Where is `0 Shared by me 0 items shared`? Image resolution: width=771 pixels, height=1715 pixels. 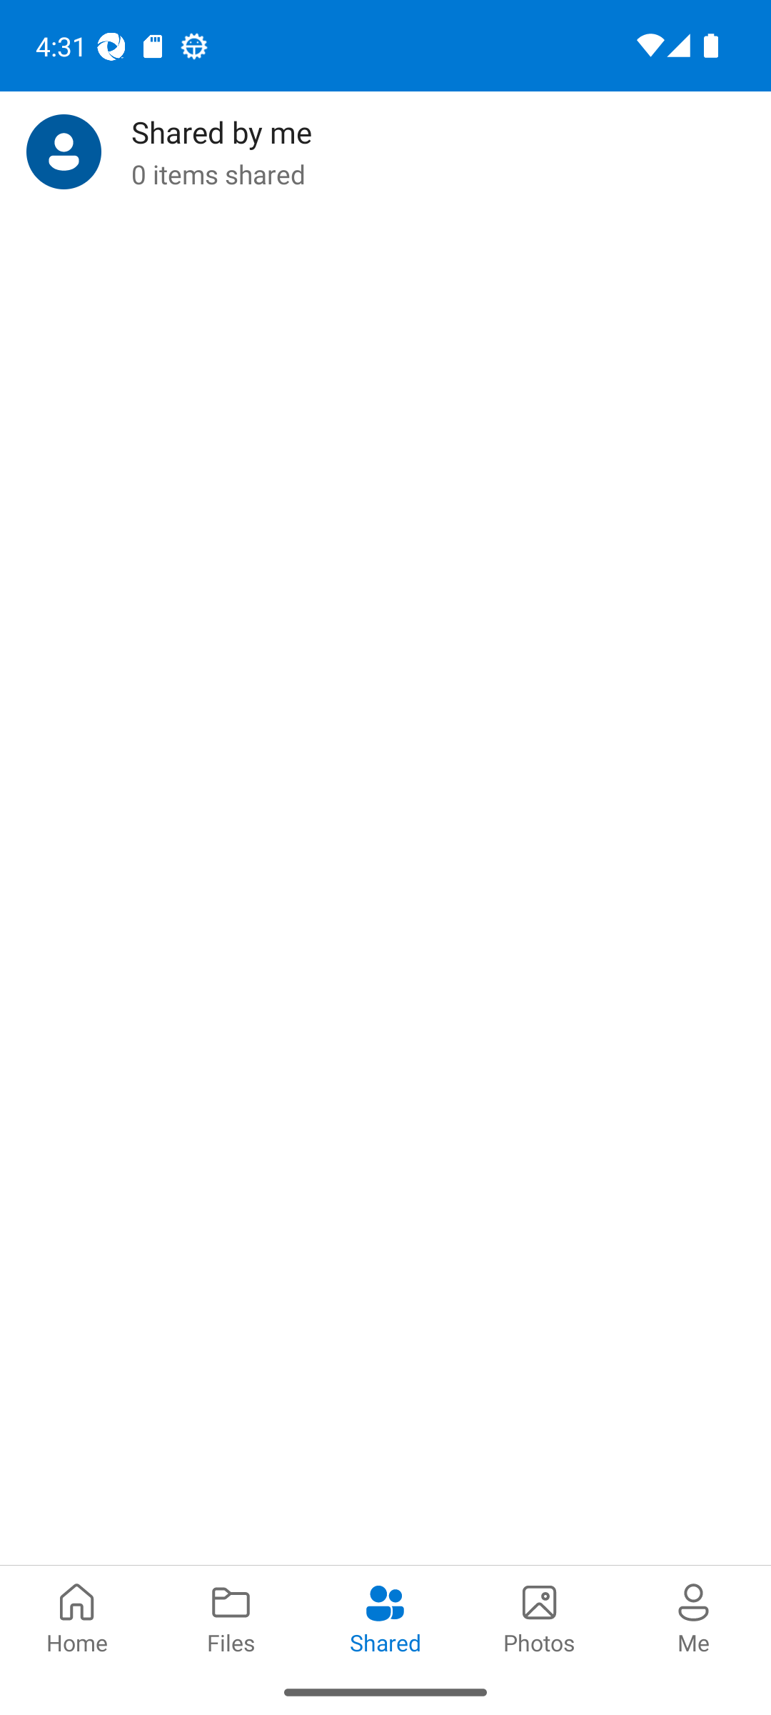 0 Shared by me 0 items shared is located at coordinates (385, 151).